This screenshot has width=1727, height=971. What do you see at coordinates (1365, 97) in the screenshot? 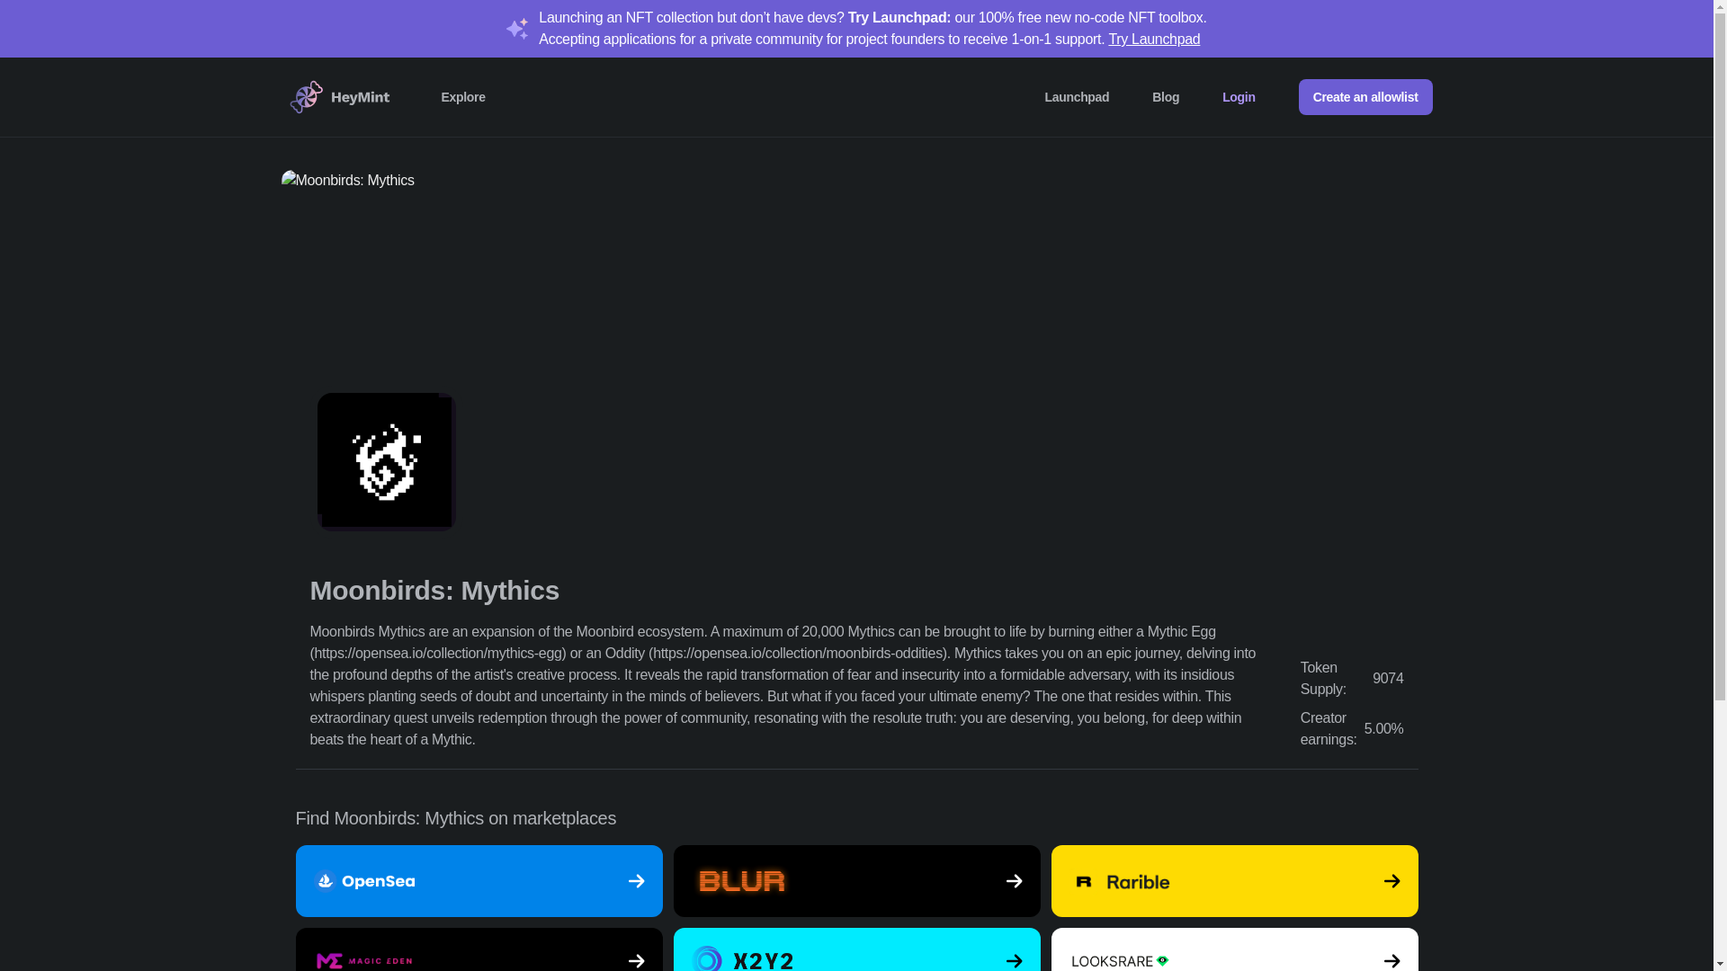
I see `Create an allowlist` at bounding box center [1365, 97].